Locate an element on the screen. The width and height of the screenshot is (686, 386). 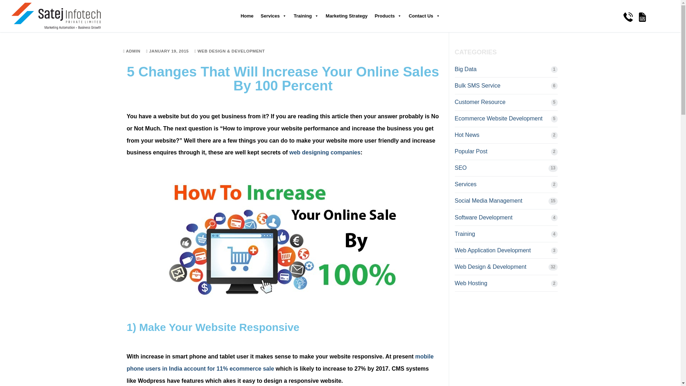
VCF is located at coordinates (642, 17).